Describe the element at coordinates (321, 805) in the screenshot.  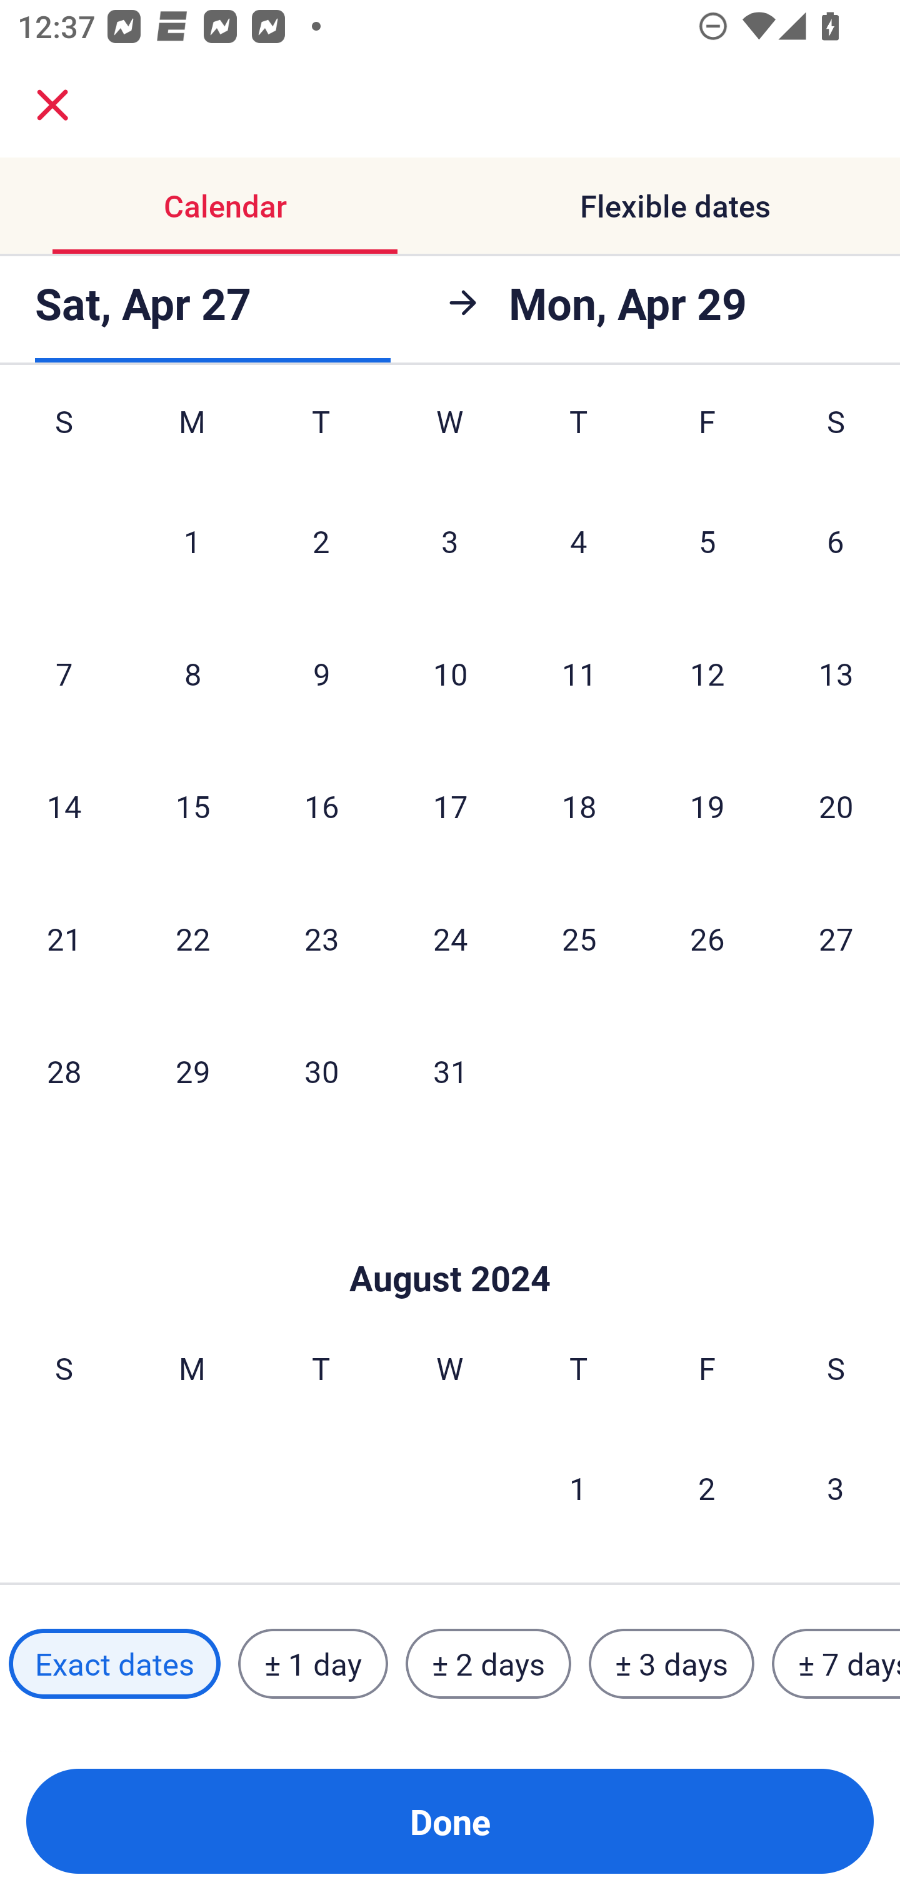
I see `16 Tuesday, July 16, 2024` at that location.